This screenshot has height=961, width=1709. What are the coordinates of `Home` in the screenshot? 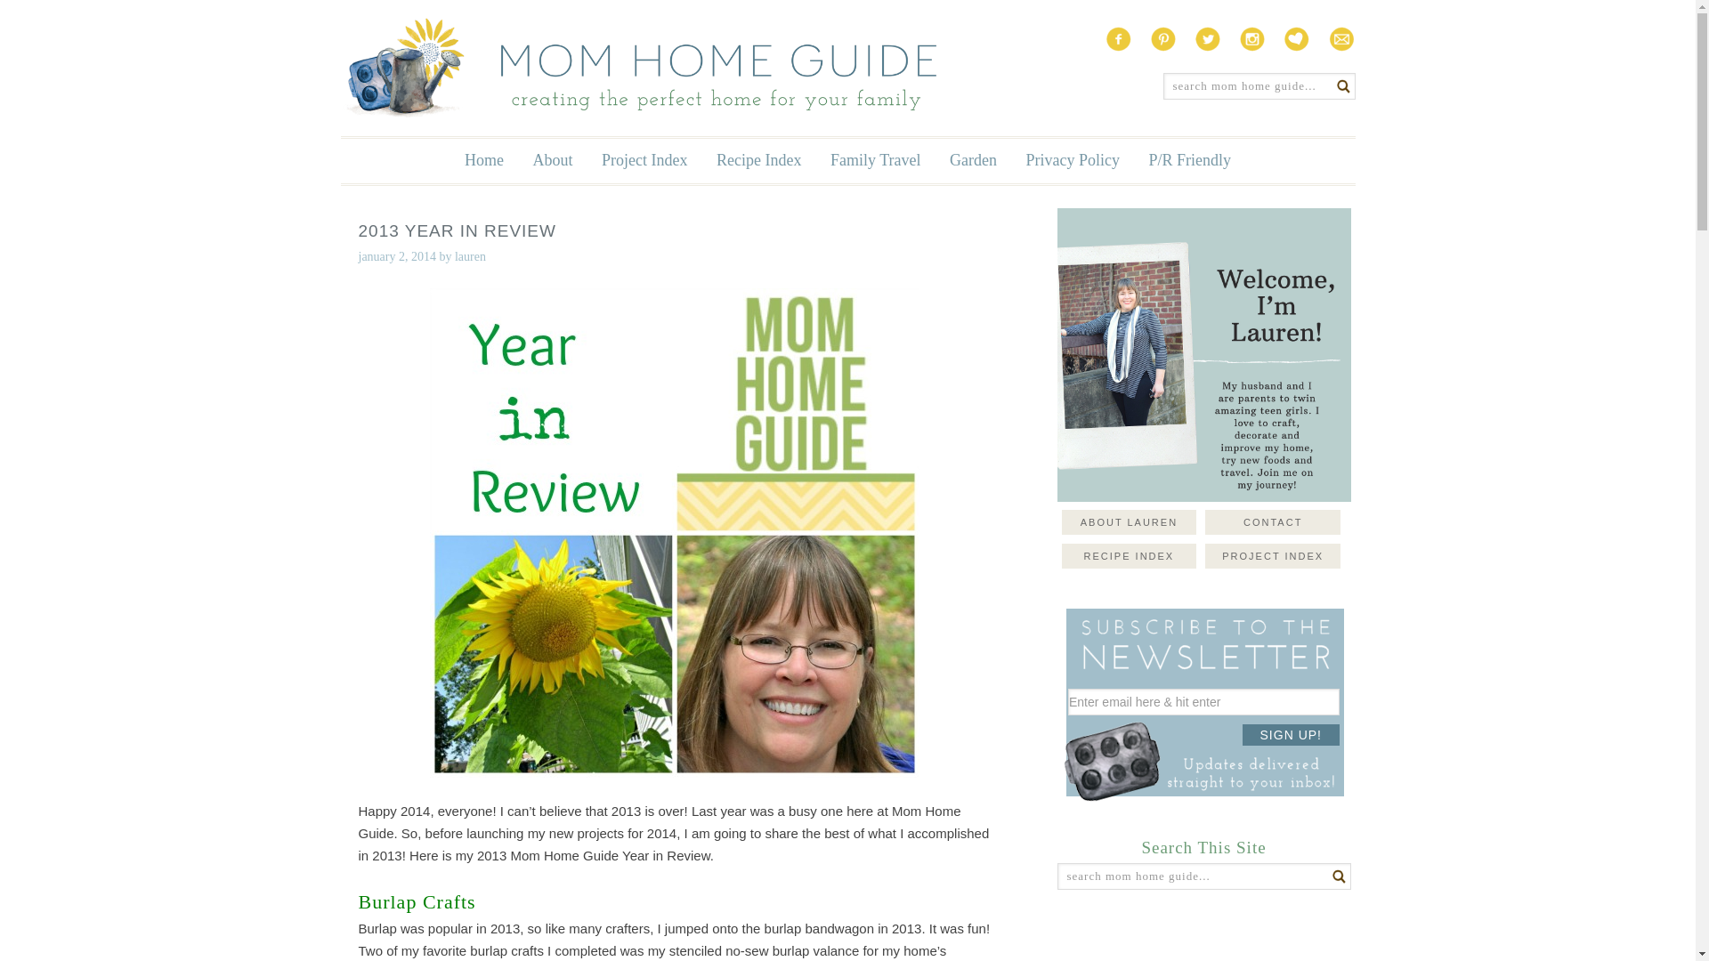 It's located at (484, 160).